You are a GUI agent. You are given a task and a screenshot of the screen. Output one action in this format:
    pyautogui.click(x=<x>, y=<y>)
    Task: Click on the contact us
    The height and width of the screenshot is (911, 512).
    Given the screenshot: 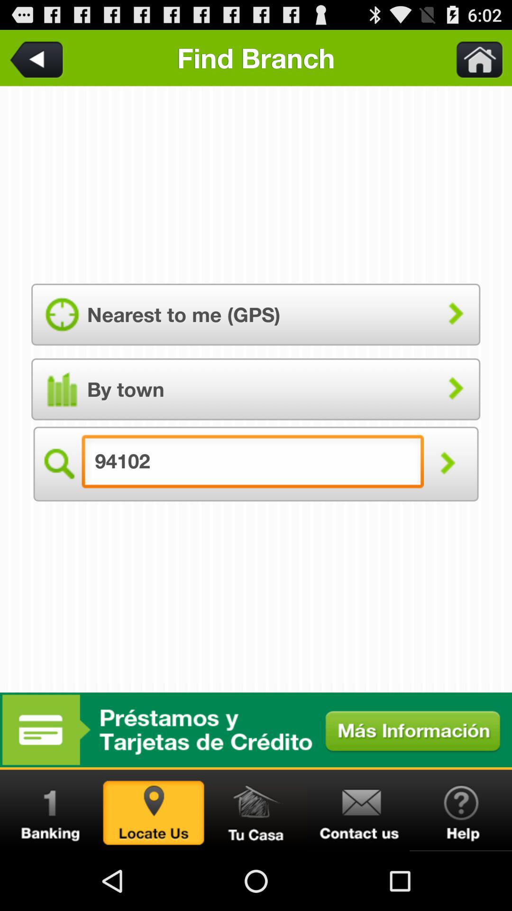 What is the action you would take?
    pyautogui.click(x=358, y=810)
    